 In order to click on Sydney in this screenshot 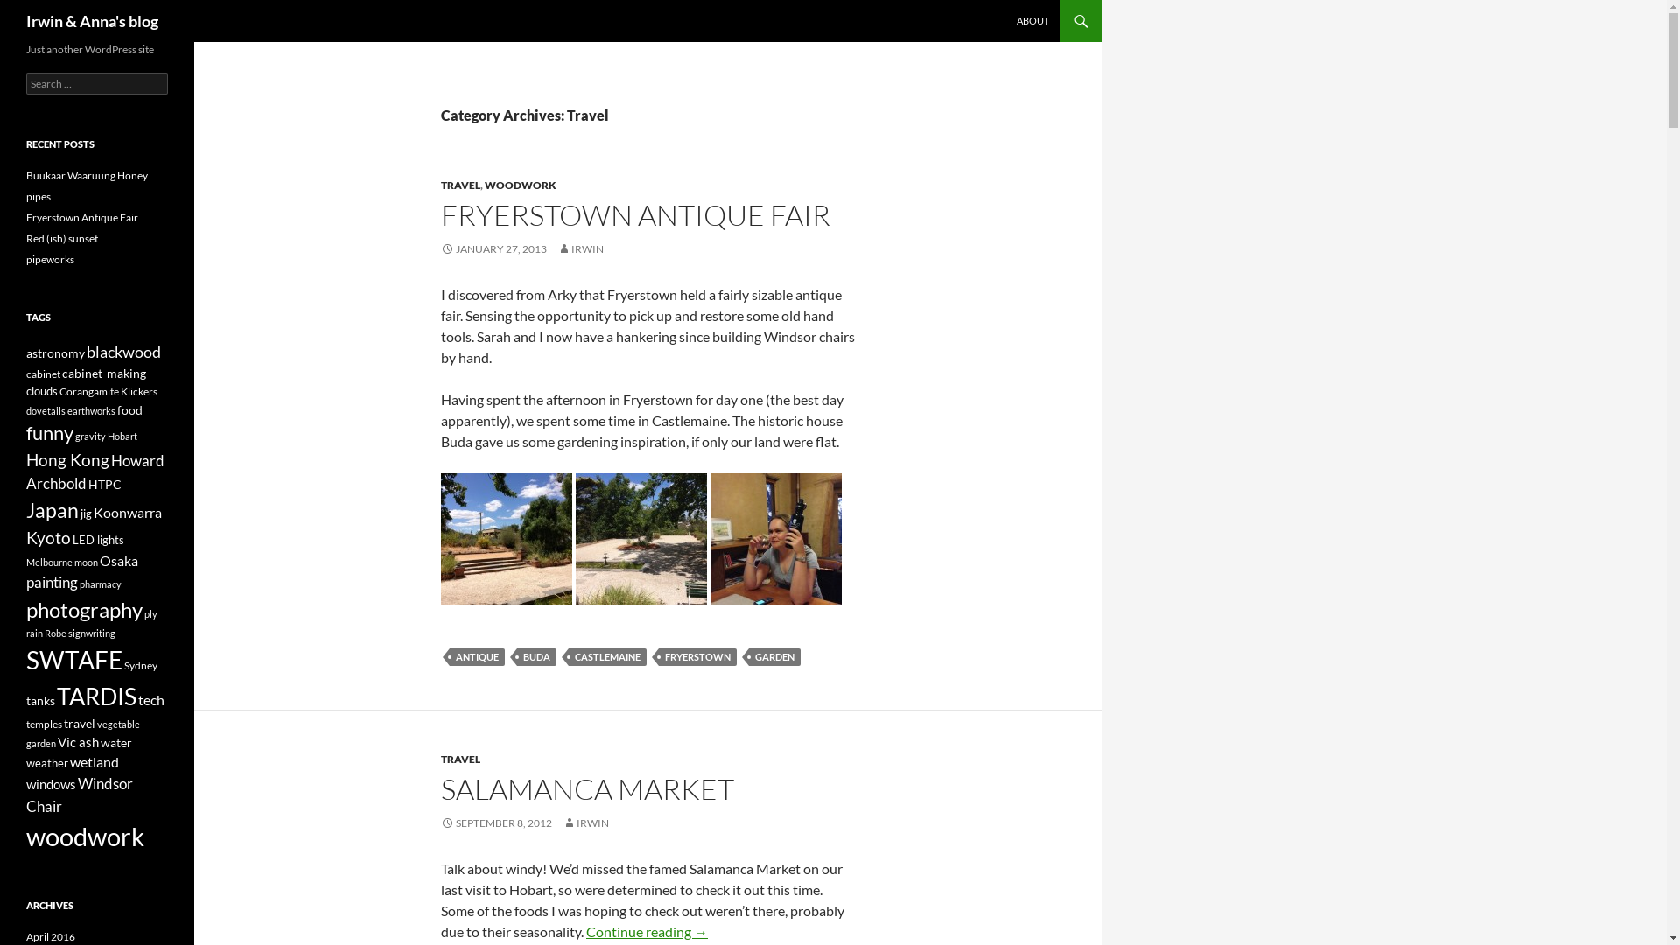, I will do `click(141, 665)`.